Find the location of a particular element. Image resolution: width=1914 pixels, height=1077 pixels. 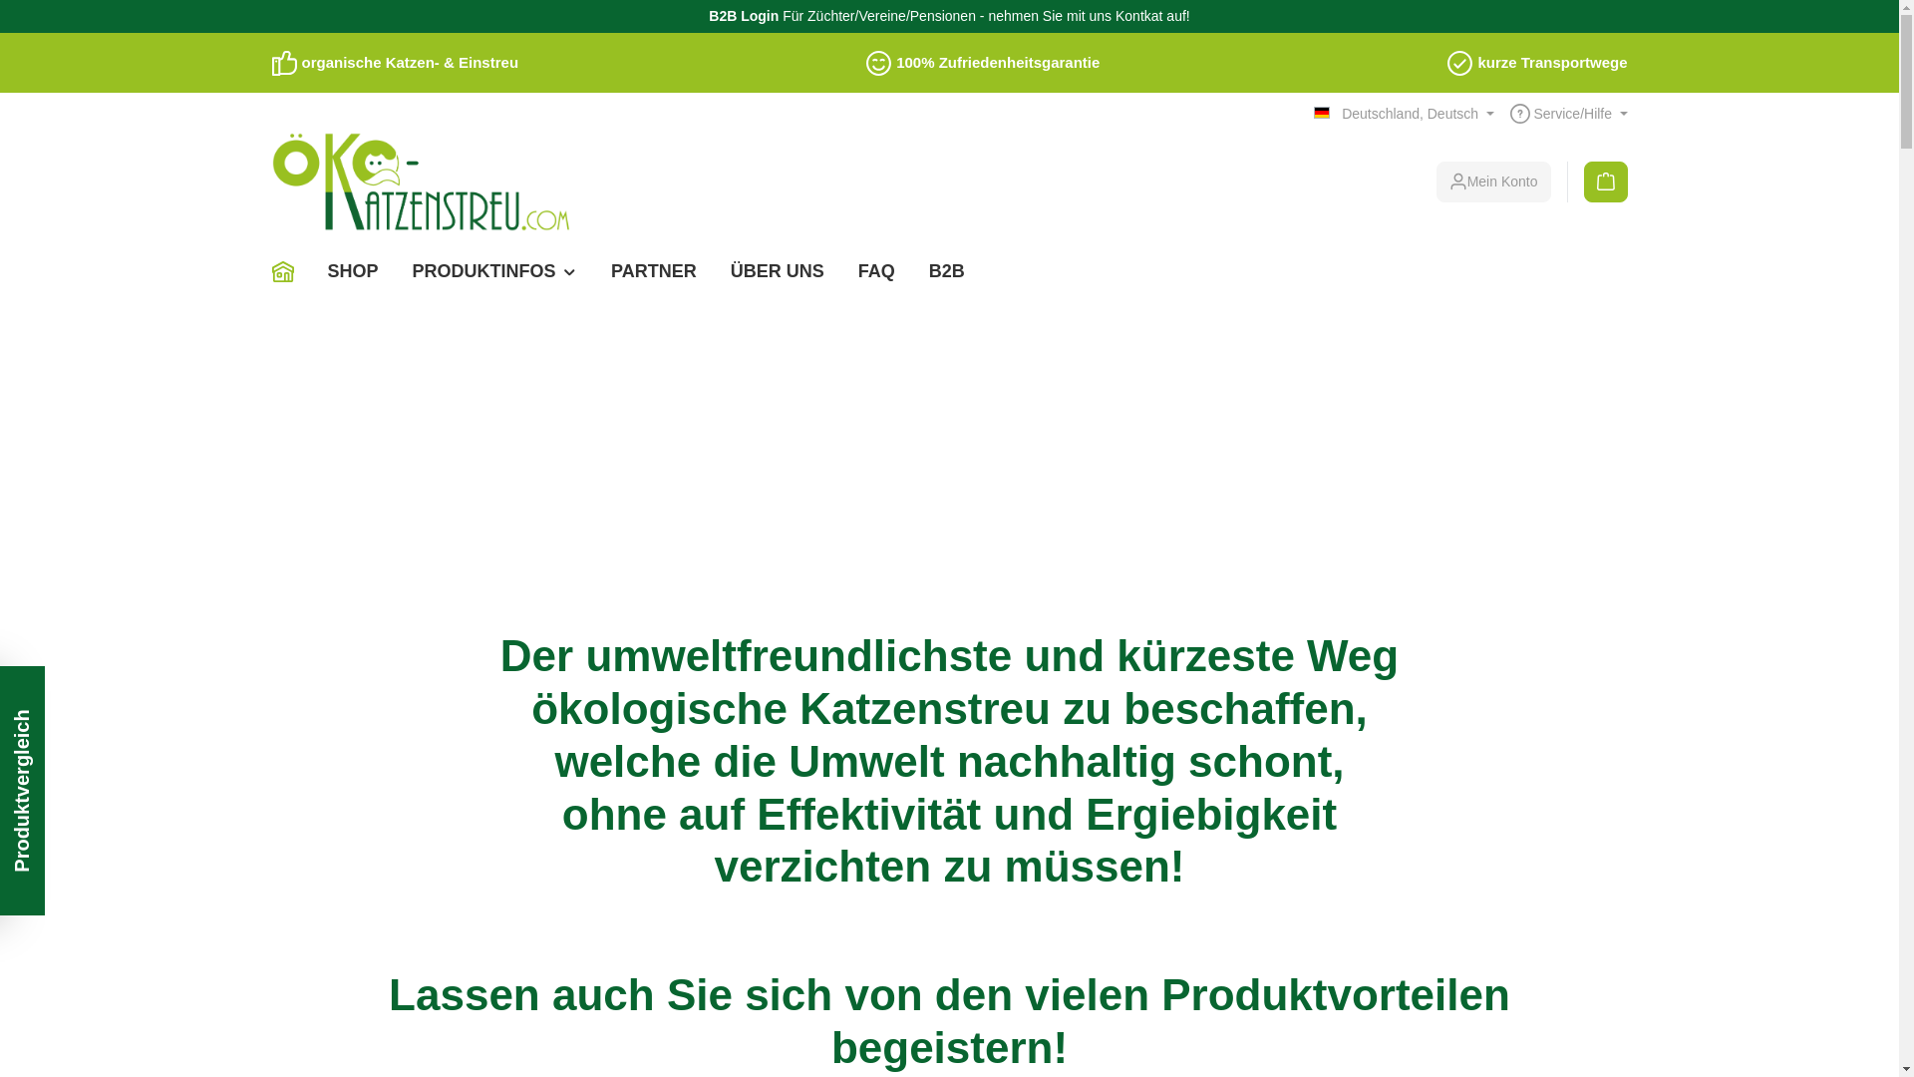

Home is located at coordinates (291, 271).